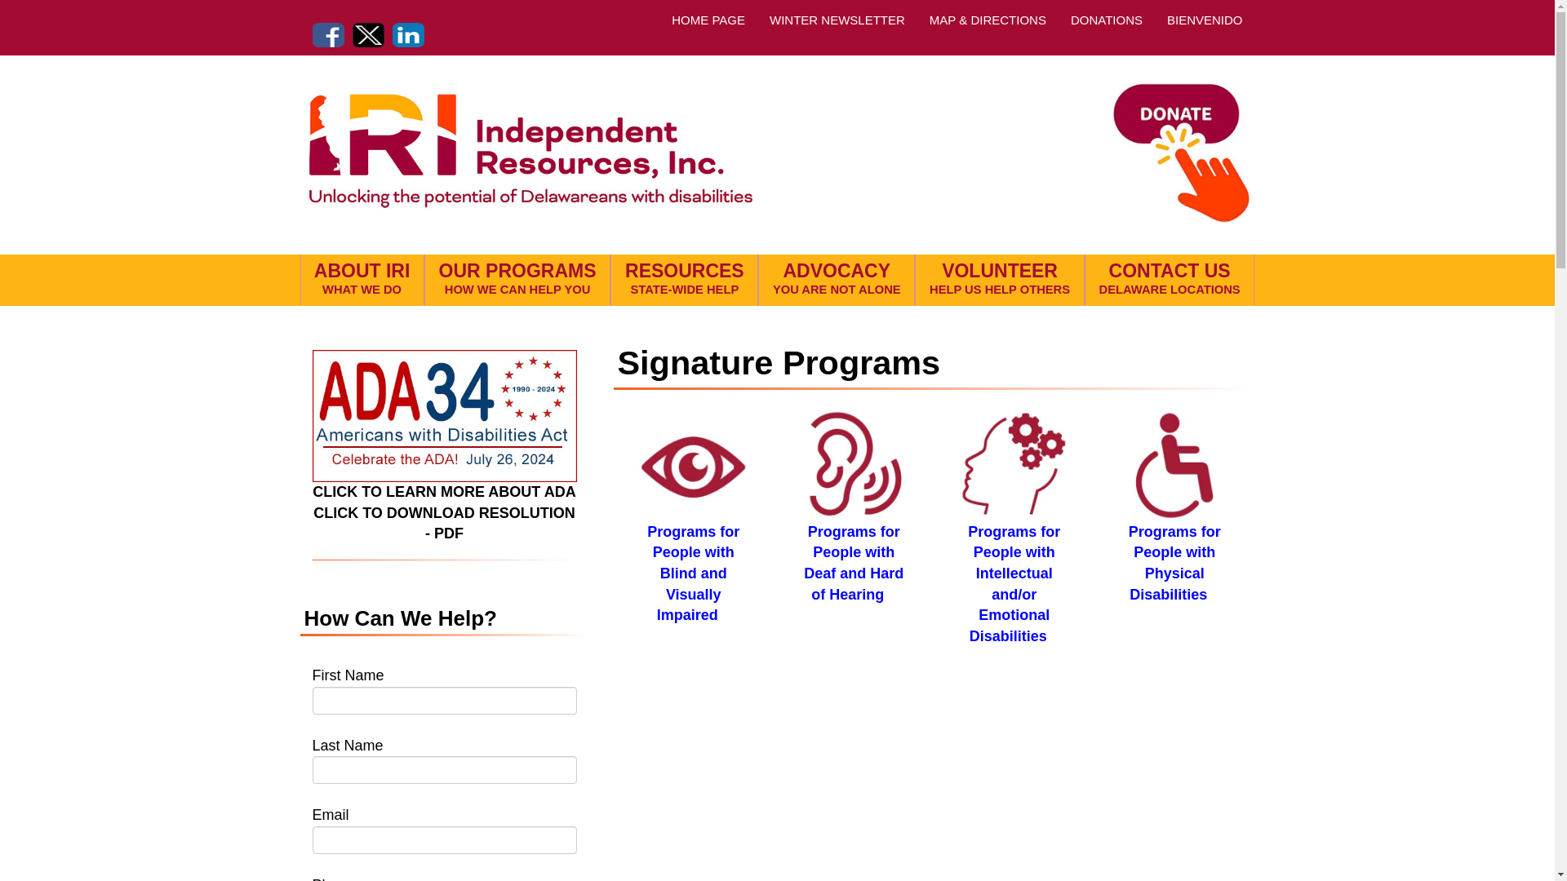 Image resolution: width=1567 pixels, height=881 pixels. Describe the element at coordinates (837, 20) in the screenshot. I see `BIENVENIDO` at that location.